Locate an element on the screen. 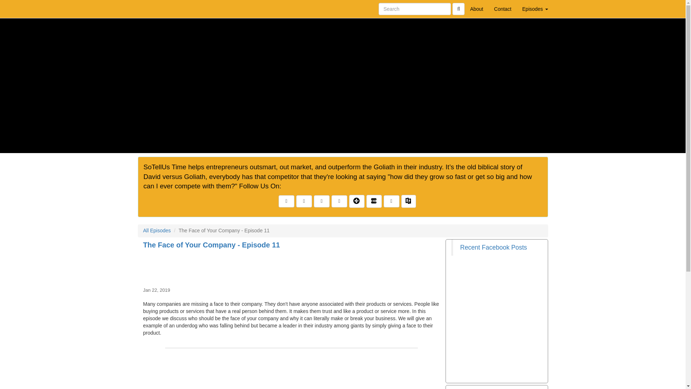 This screenshot has width=691, height=389. About is located at coordinates (477, 9).